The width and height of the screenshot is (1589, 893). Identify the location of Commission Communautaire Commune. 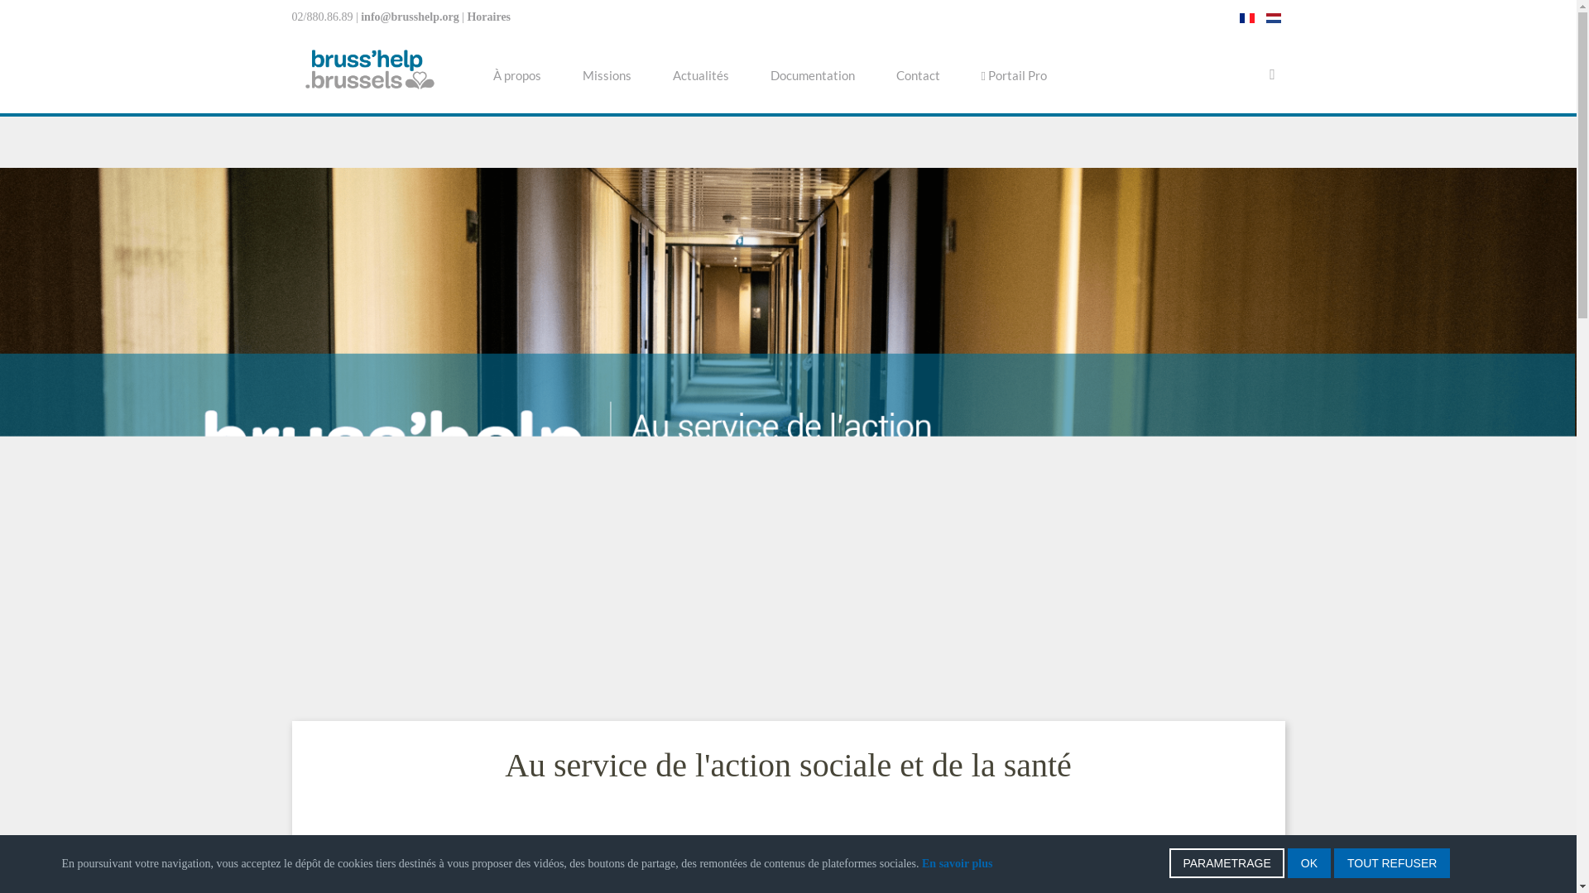
(496, 868).